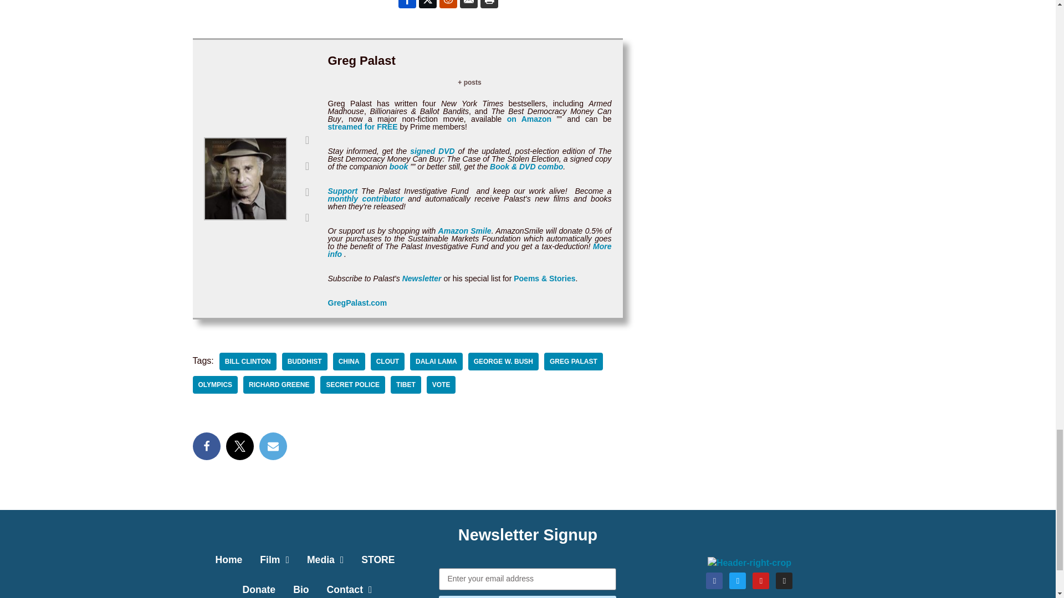 The width and height of the screenshot is (1064, 598). Describe the element at coordinates (469, 4) in the screenshot. I see `Share on Email` at that location.